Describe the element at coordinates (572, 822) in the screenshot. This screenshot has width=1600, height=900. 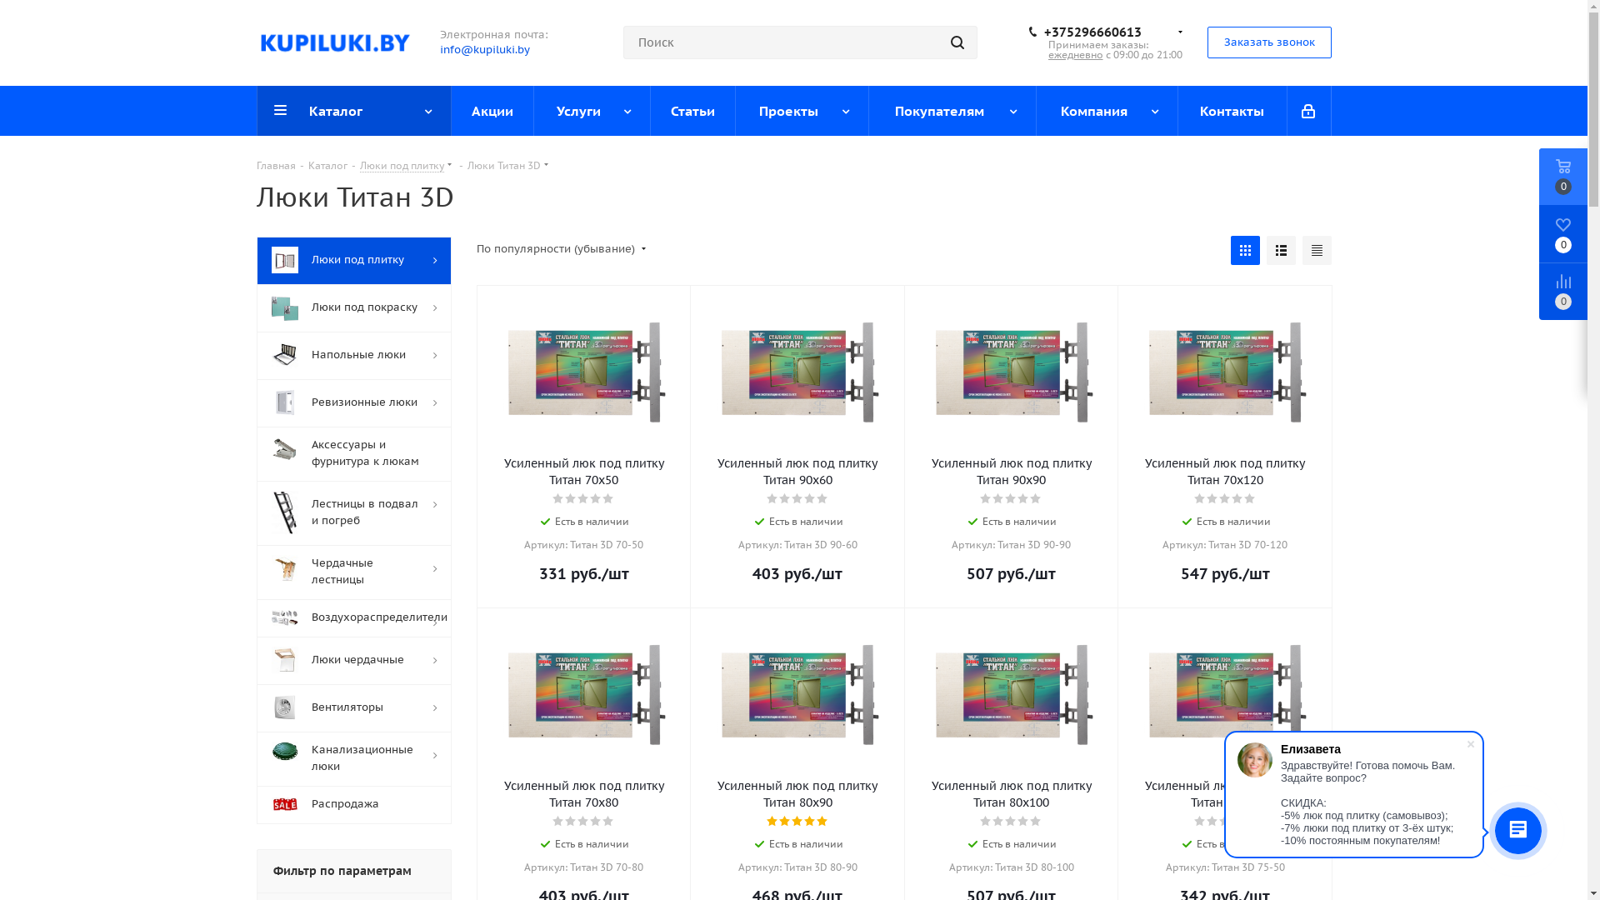
I see `2` at that location.